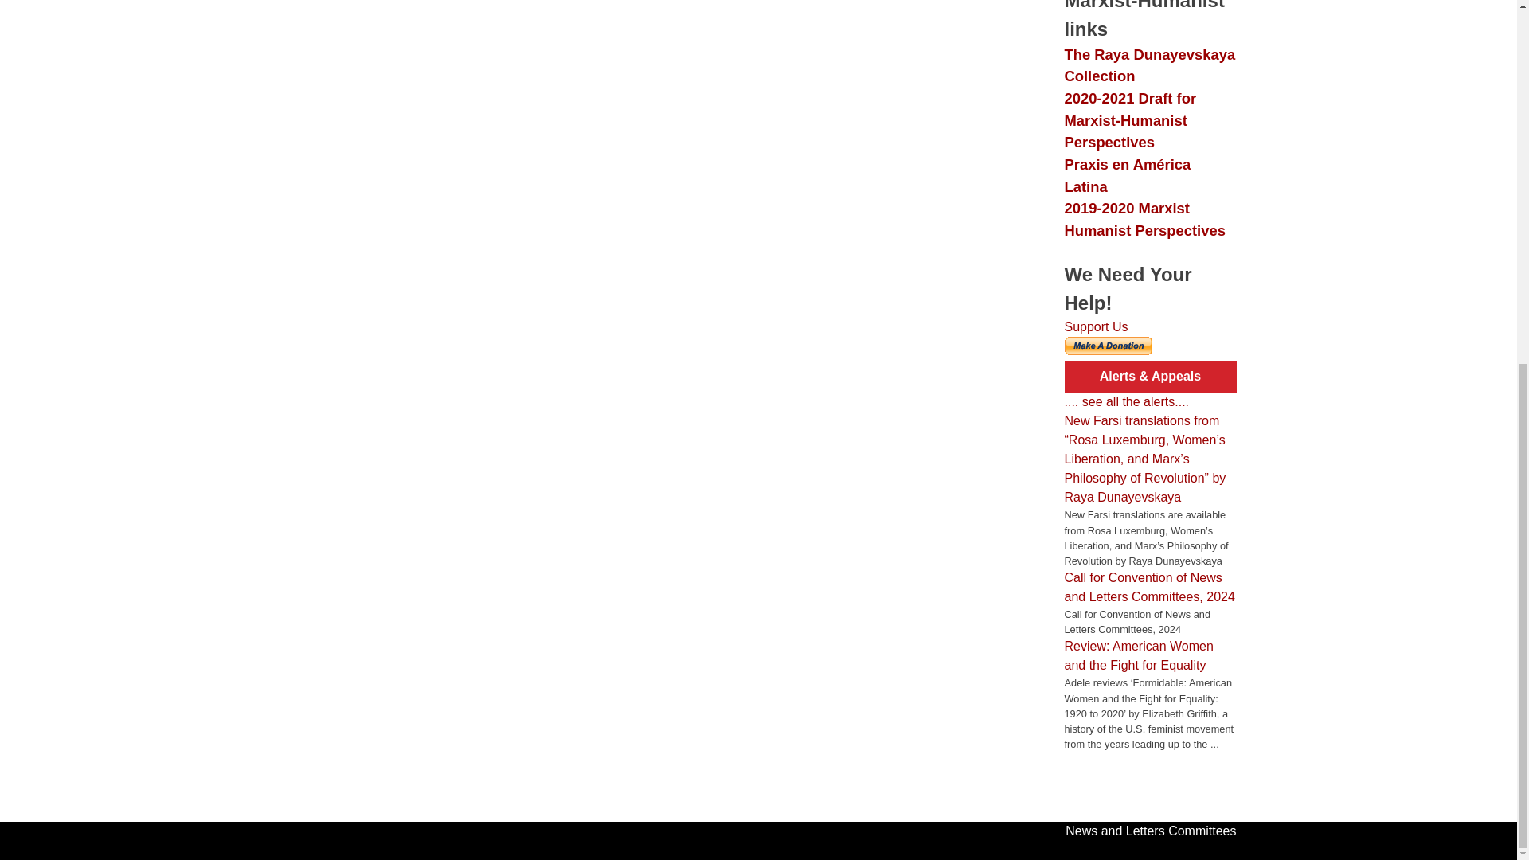 This screenshot has height=860, width=1529. I want to click on The Raya Dunayevskaya Collection, so click(1150, 65).